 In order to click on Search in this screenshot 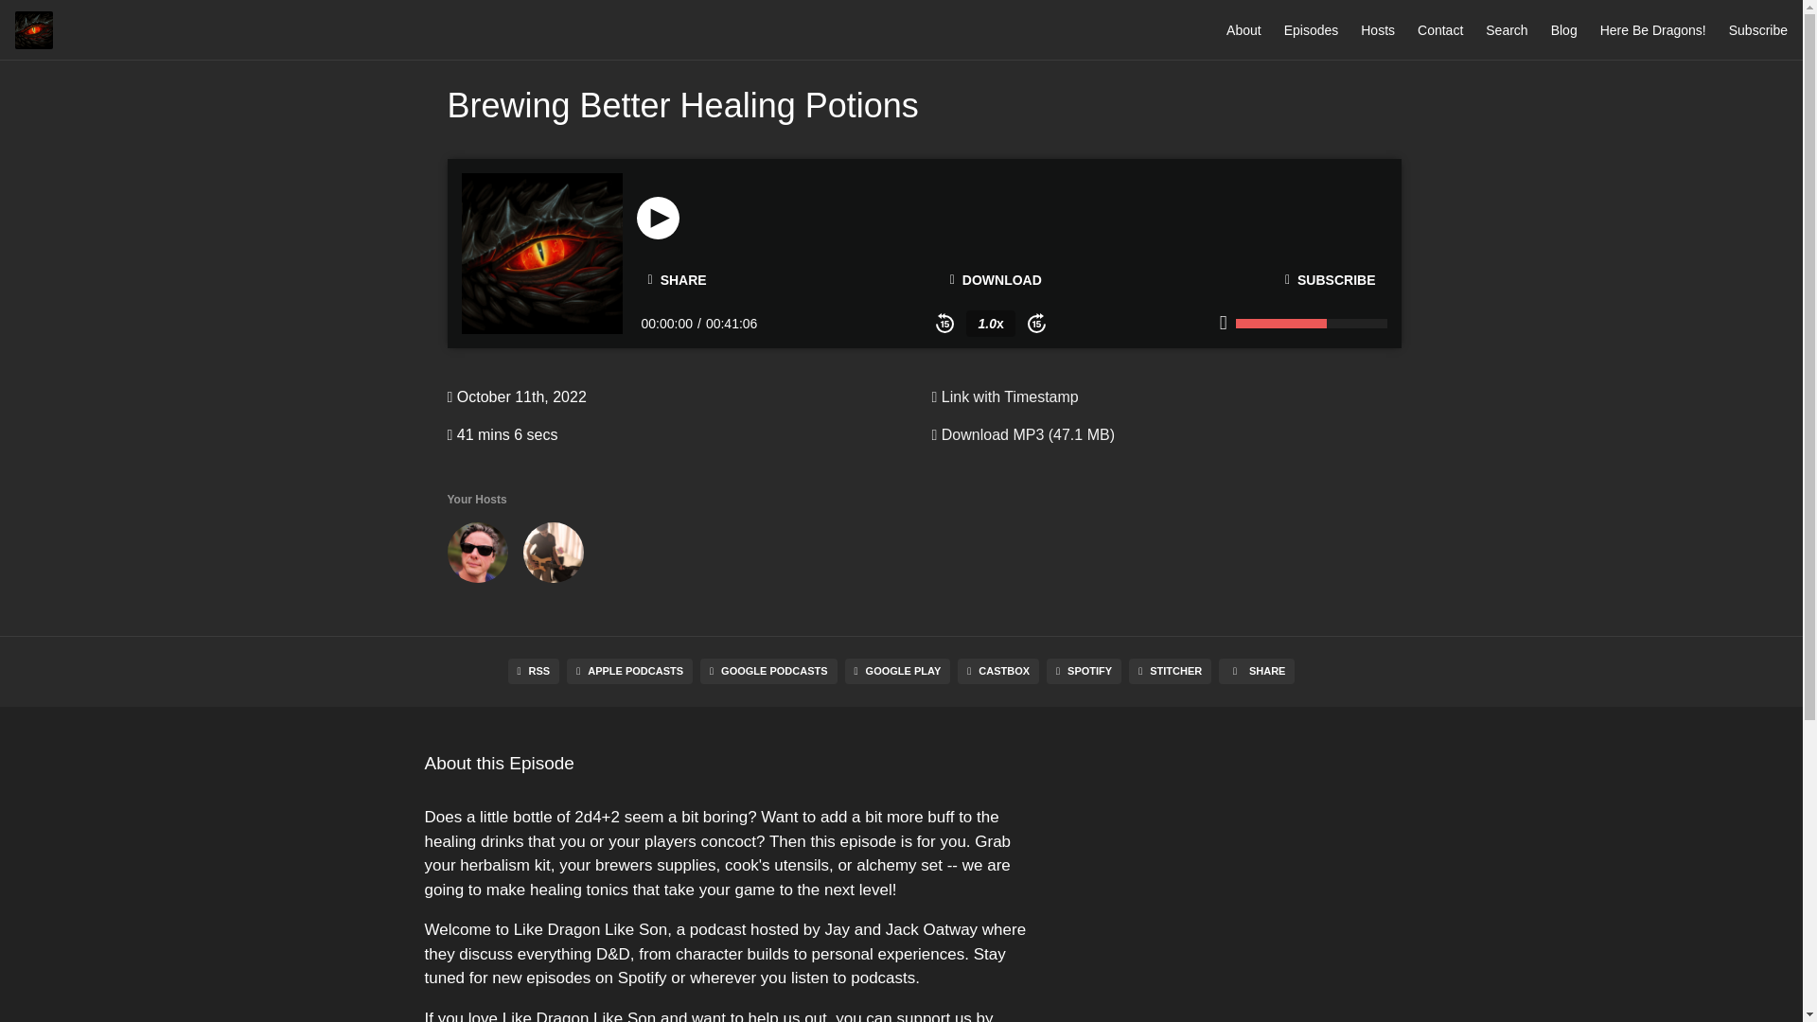, I will do `click(1507, 29)`.